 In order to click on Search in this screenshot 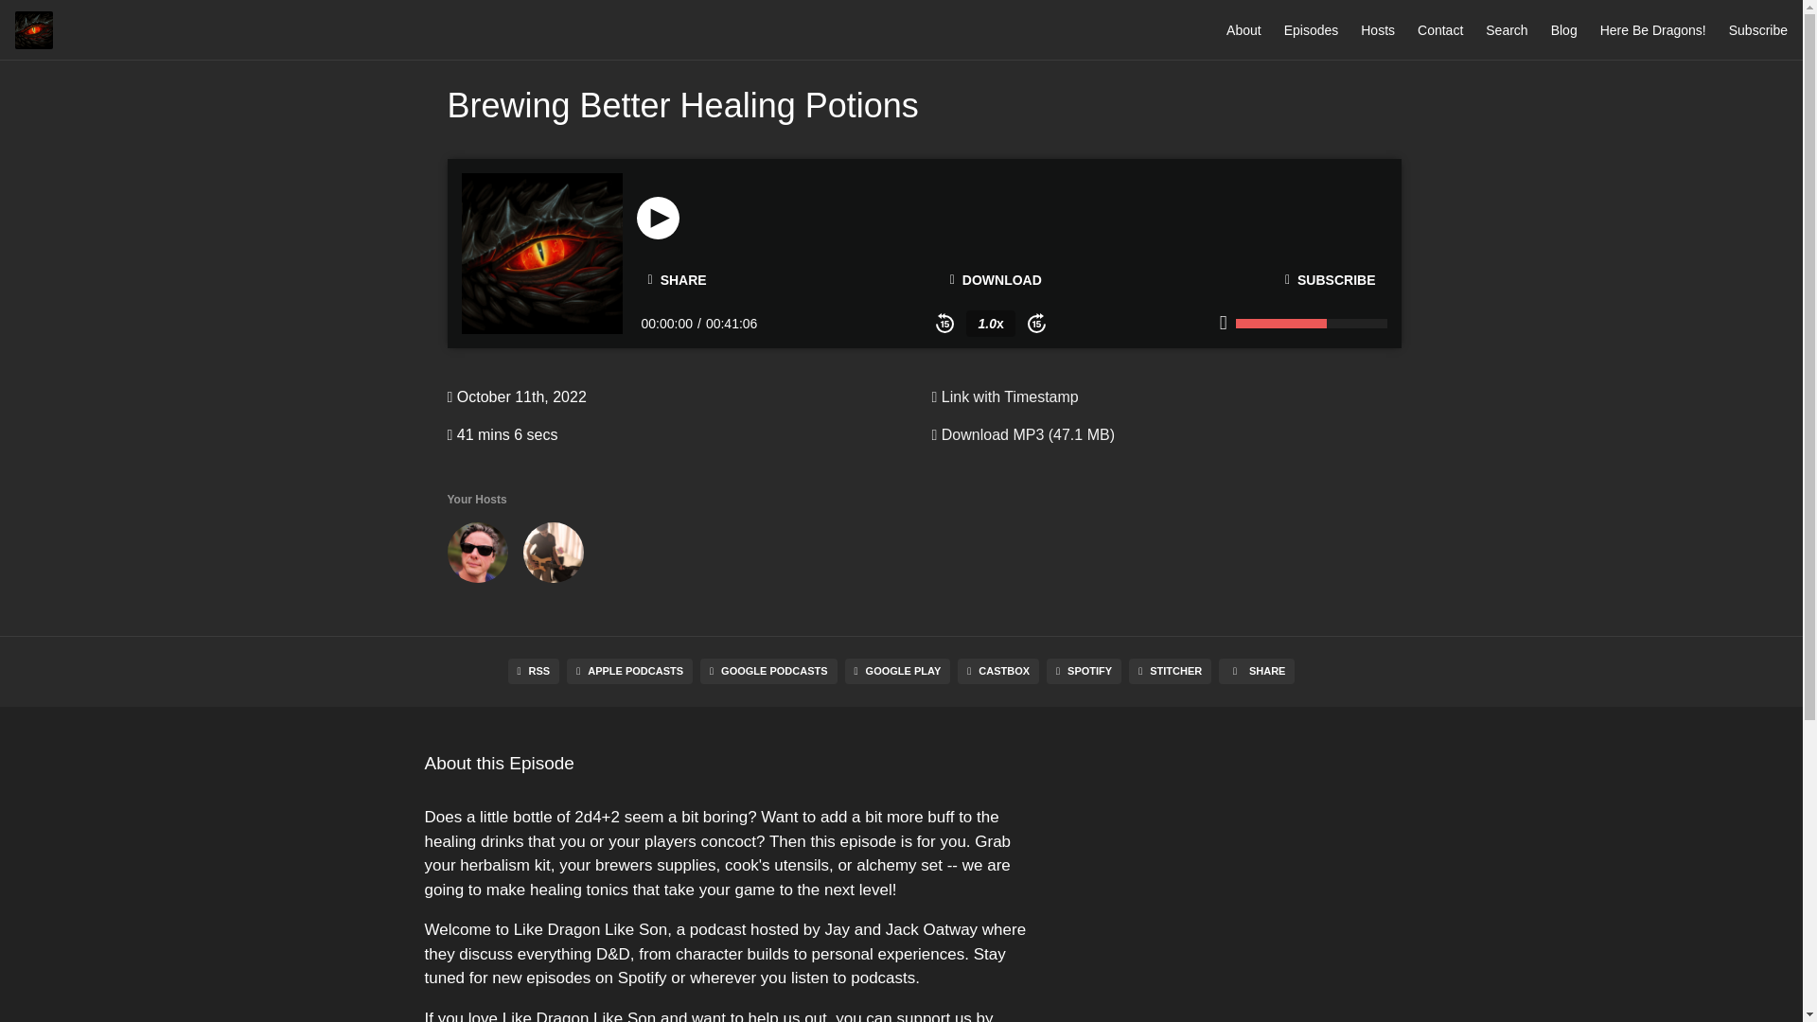, I will do `click(1507, 29)`.